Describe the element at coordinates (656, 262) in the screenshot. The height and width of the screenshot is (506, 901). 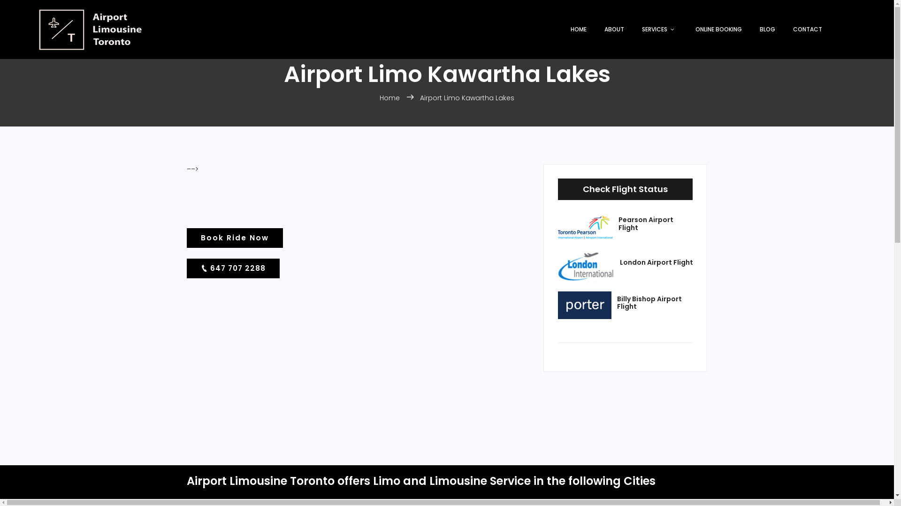
I see `London Airport Flight` at that location.